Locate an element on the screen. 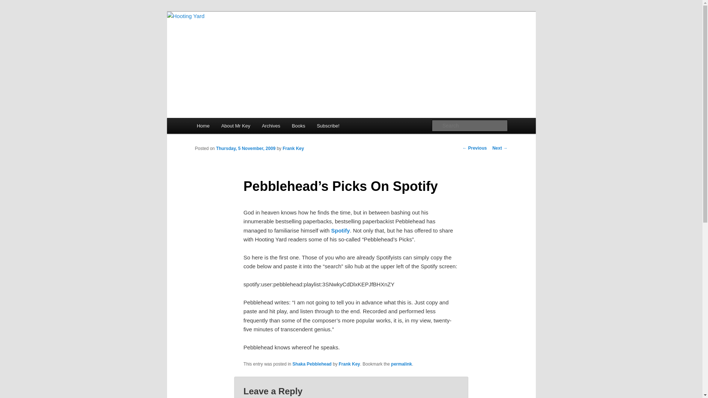 This screenshot has height=398, width=708. Spotify is located at coordinates (340, 230).